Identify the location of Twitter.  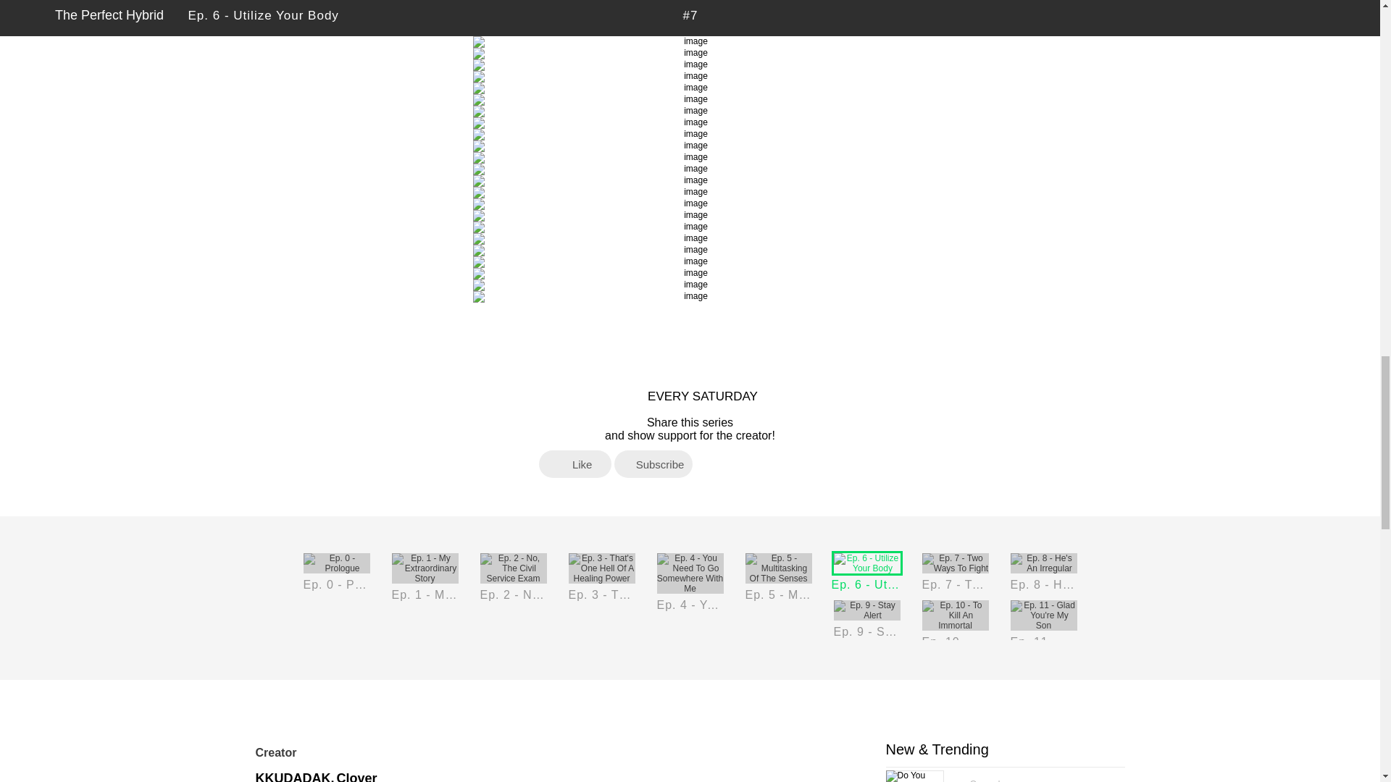
(738, 463).